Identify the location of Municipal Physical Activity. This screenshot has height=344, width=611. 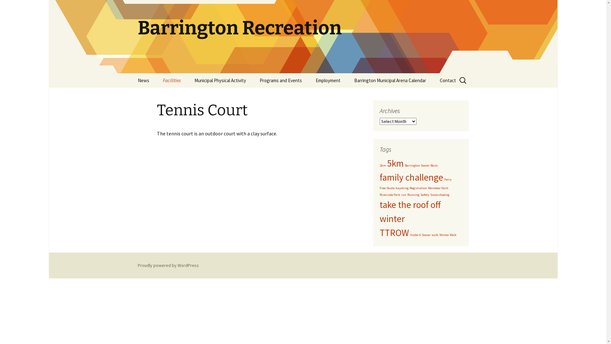
(220, 80).